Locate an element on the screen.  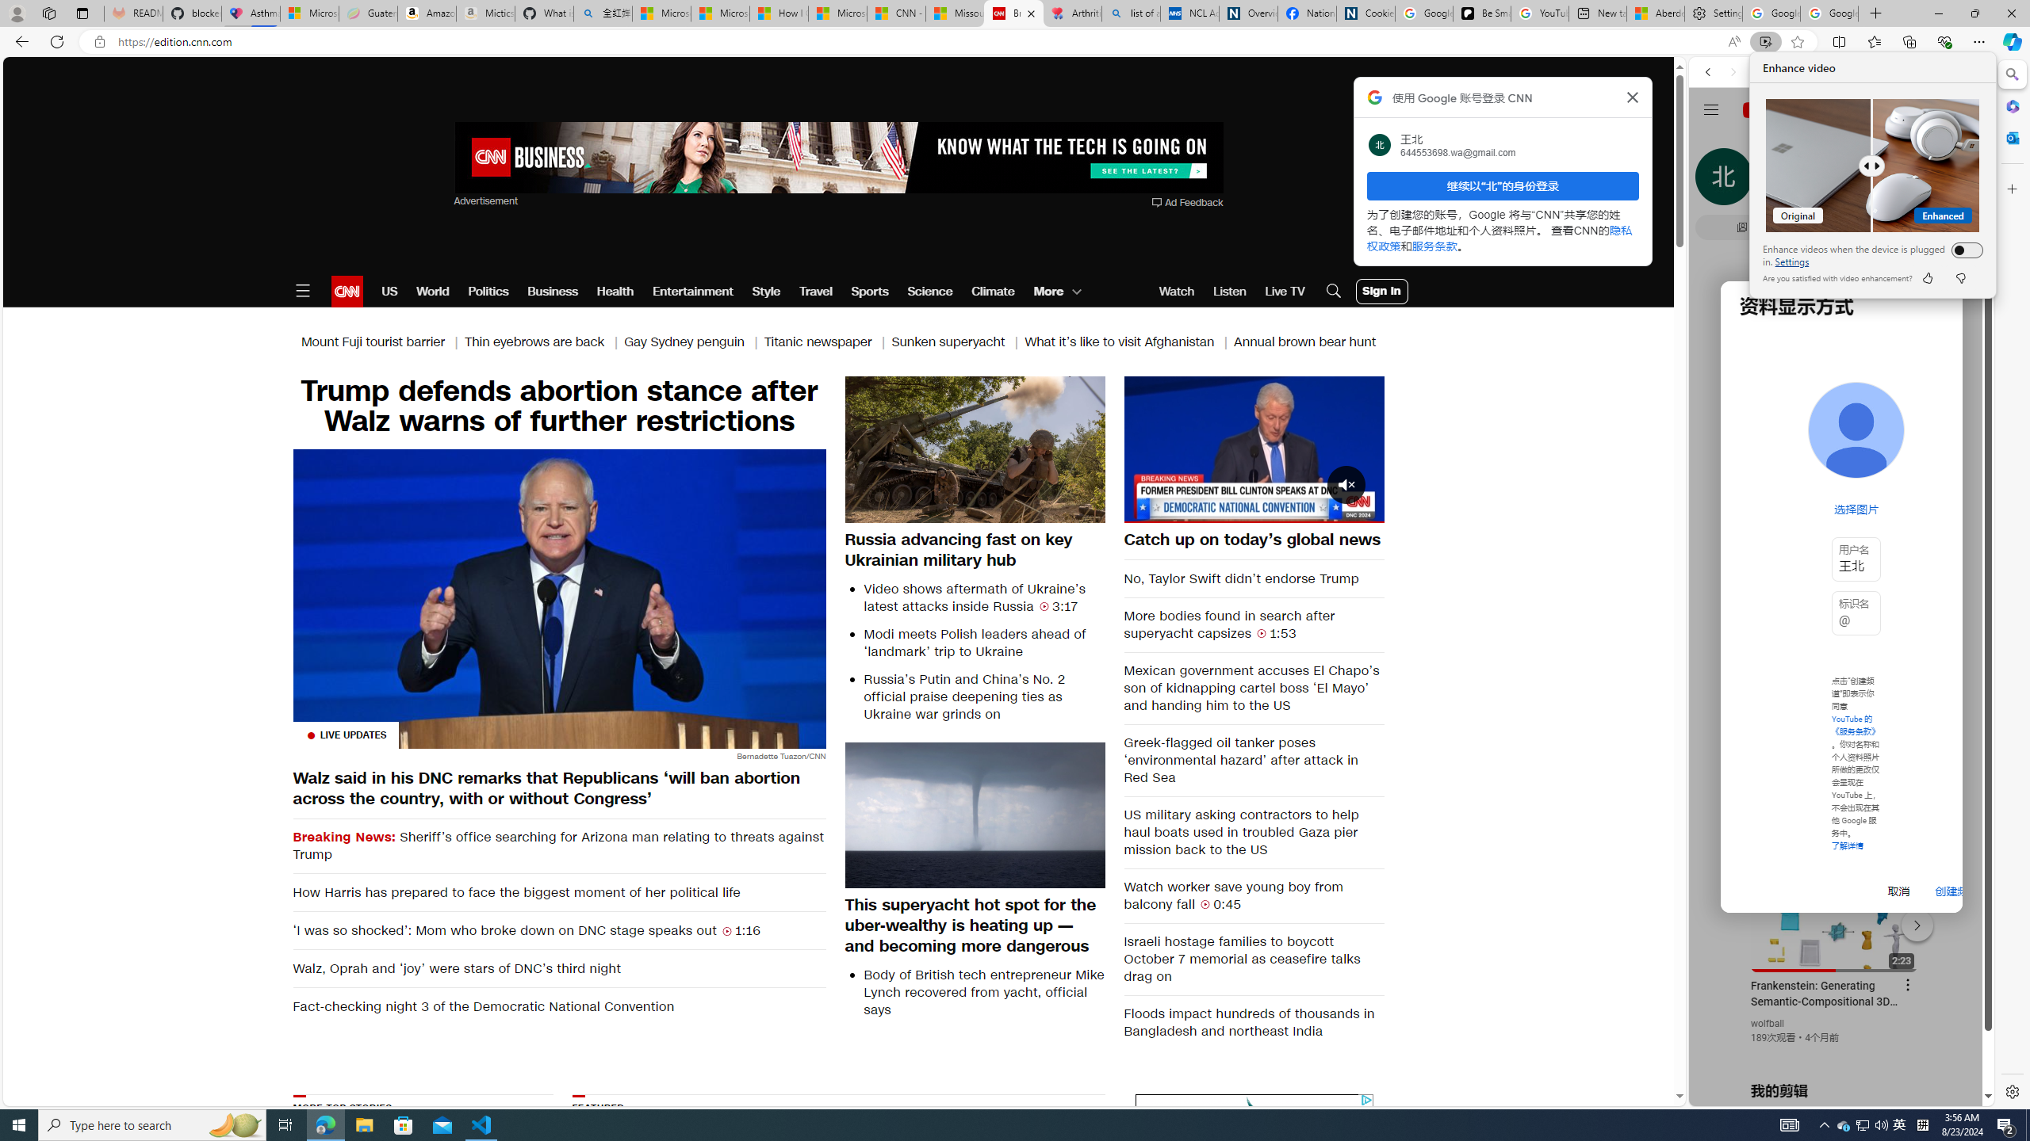
Class: Bz112c Bz112c-r9oPif is located at coordinates (1634, 97).